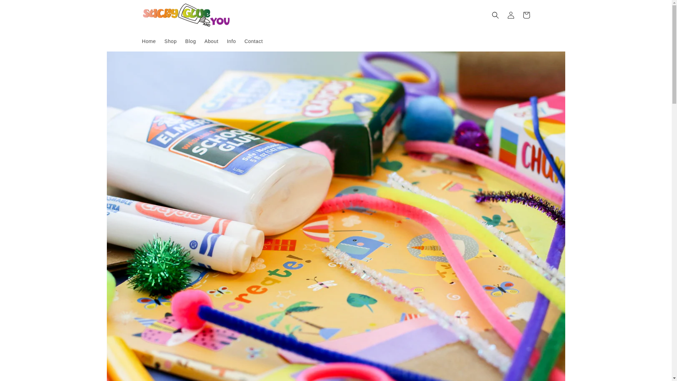 This screenshot has width=677, height=381. What do you see at coordinates (190, 41) in the screenshot?
I see `Blog` at bounding box center [190, 41].